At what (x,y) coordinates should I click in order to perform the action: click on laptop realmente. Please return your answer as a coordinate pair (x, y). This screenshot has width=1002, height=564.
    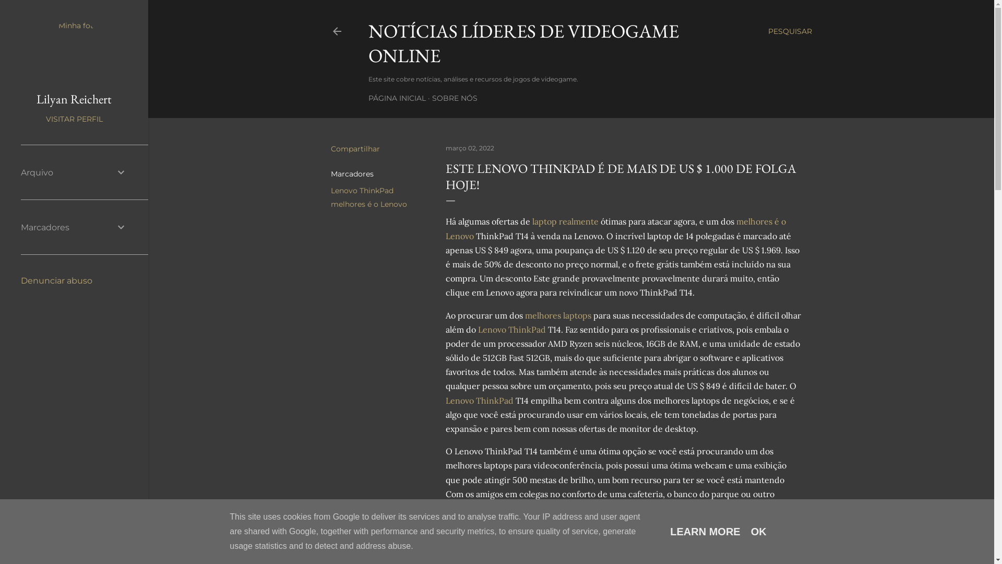
    Looking at the image, I should click on (566, 221).